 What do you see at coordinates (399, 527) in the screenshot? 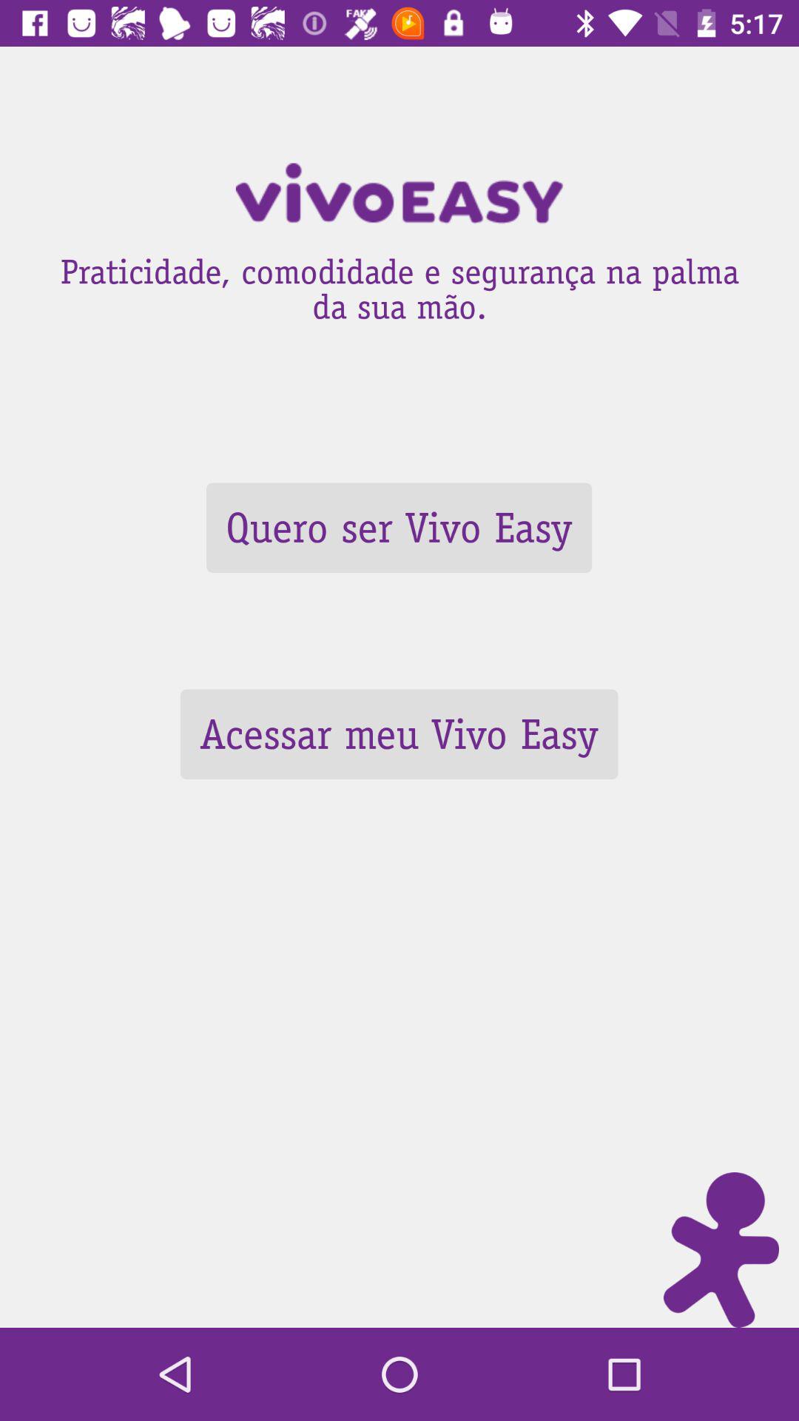
I see `select icon above the acessar meu vivo icon` at bounding box center [399, 527].